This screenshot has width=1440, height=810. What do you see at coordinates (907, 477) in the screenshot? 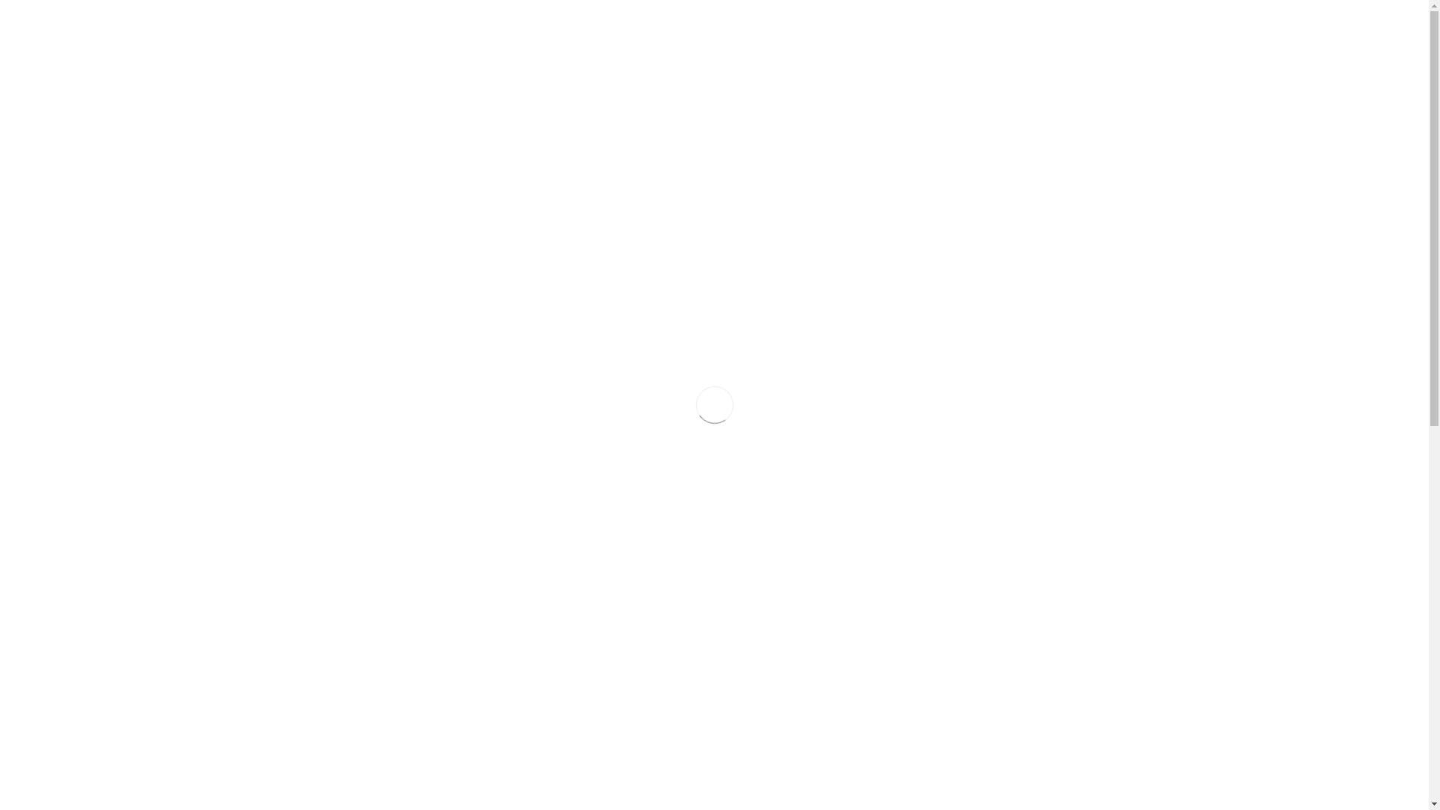
I see `info@bildhalle.ch` at bounding box center [907, 477].